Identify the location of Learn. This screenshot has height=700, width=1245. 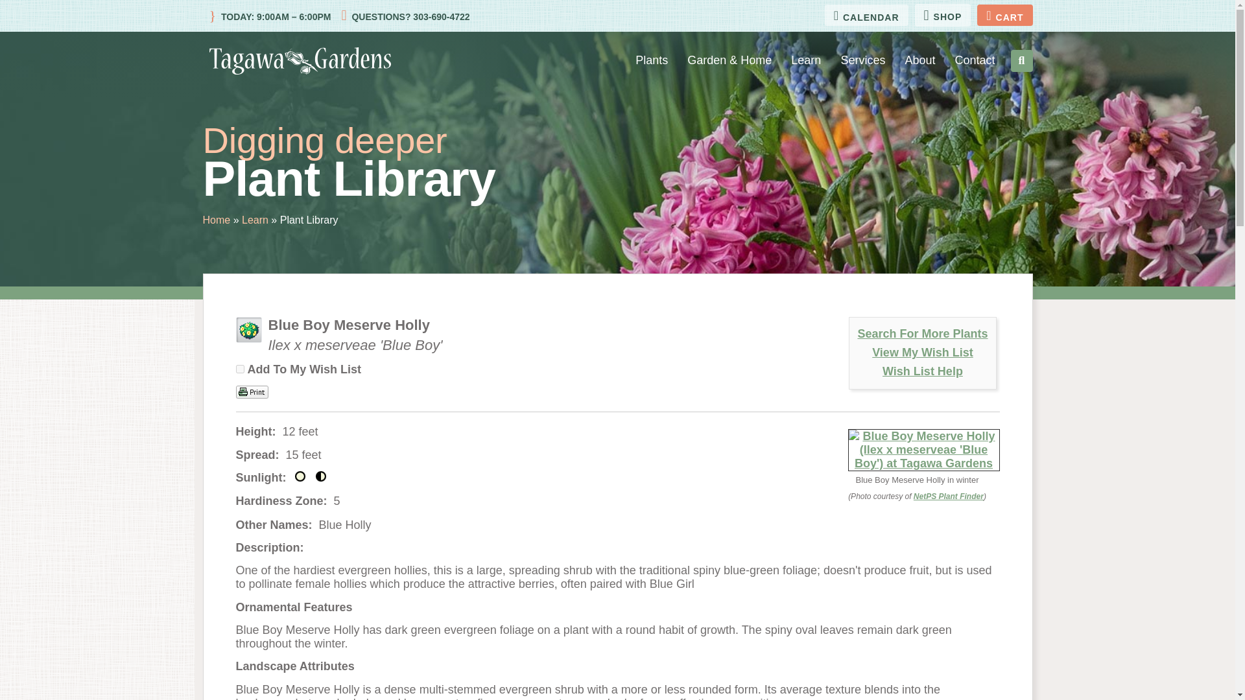
(805, 60).